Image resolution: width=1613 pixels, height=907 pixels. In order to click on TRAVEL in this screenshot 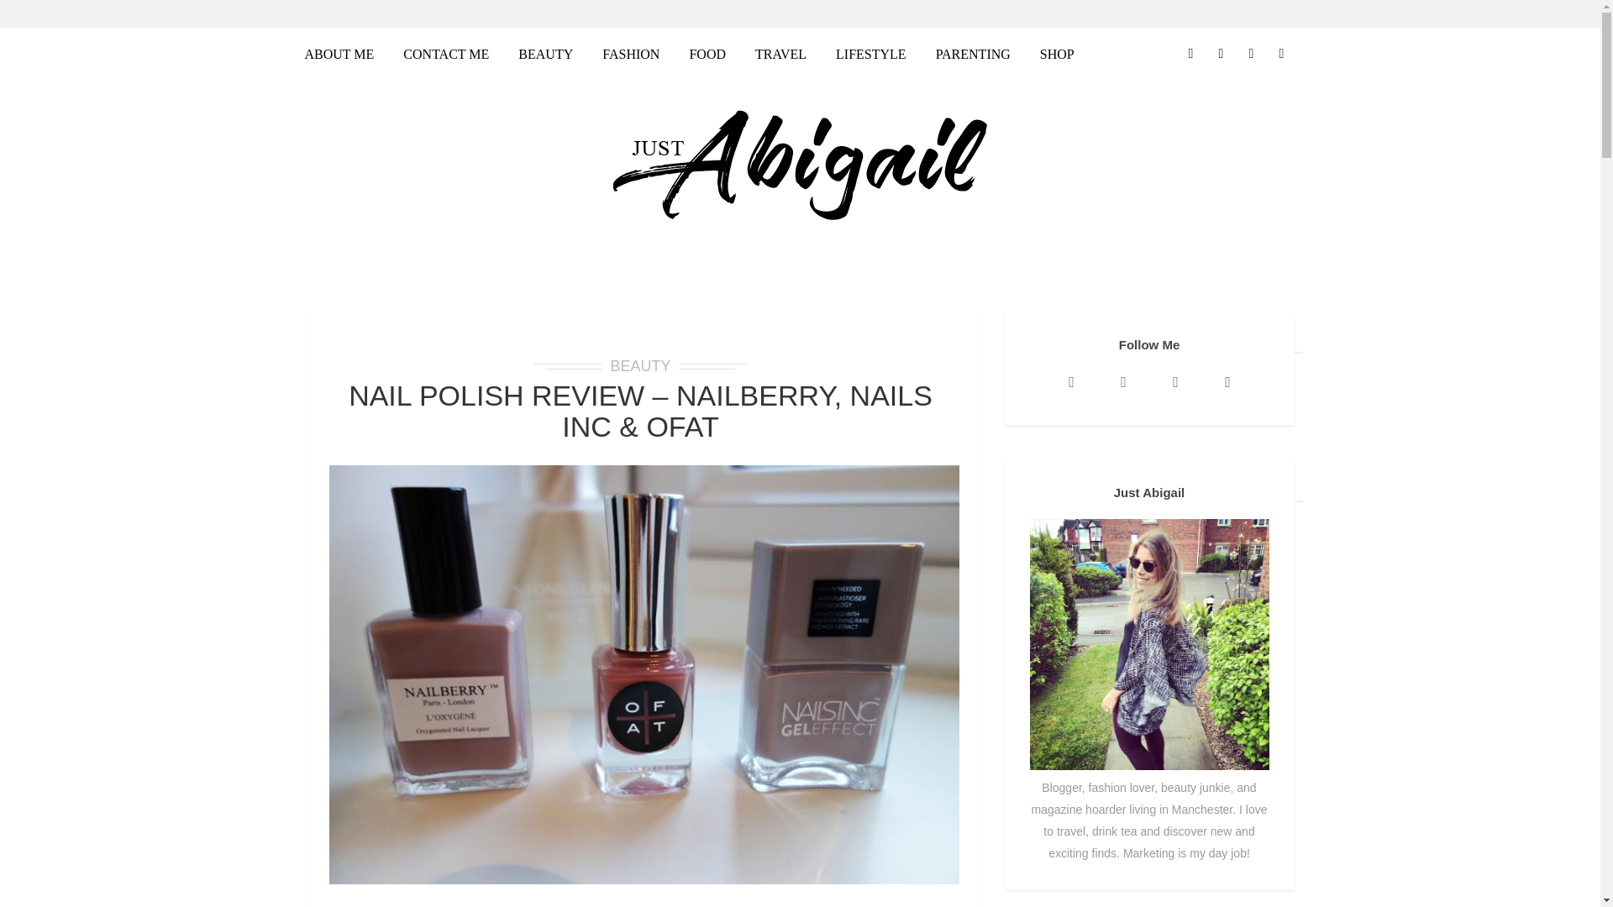, I will do `click(780, 56)`.